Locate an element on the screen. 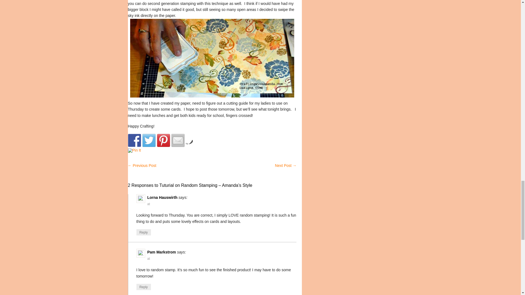  Share on Twitter is located at coordinates (149, 140).